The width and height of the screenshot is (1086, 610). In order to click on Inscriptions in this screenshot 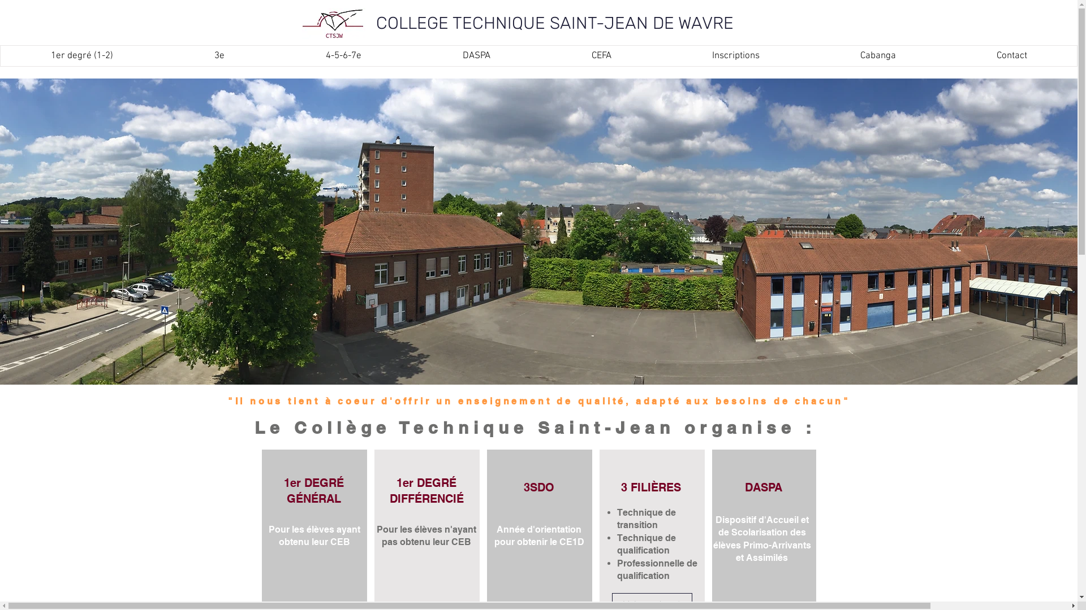, I will do `click(735, 56)`.